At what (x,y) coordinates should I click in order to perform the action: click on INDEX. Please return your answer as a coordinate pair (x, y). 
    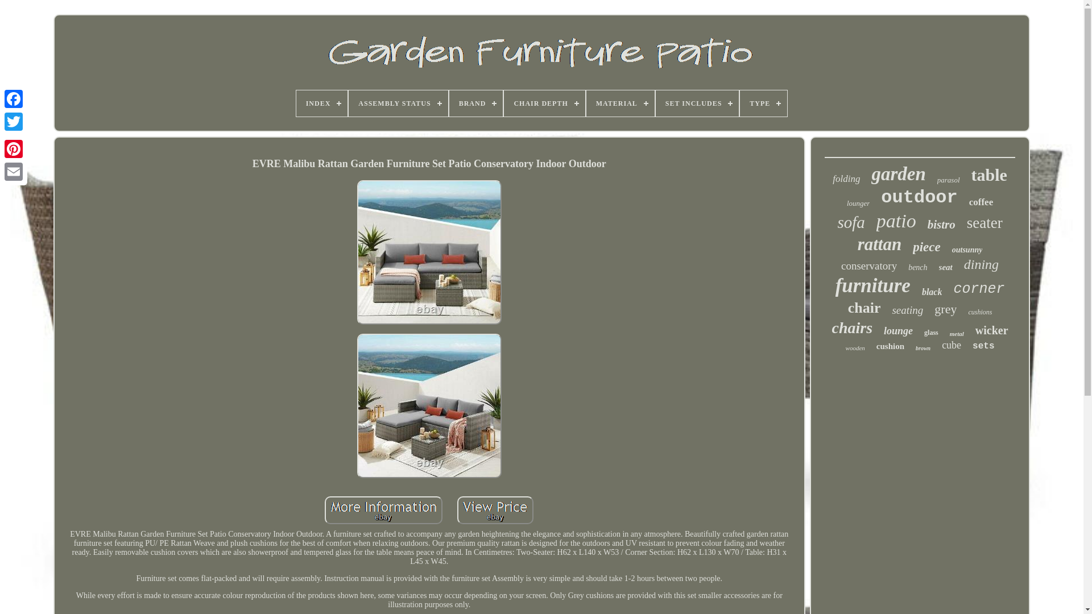
    Looking at the image, I should click on (322, 103).